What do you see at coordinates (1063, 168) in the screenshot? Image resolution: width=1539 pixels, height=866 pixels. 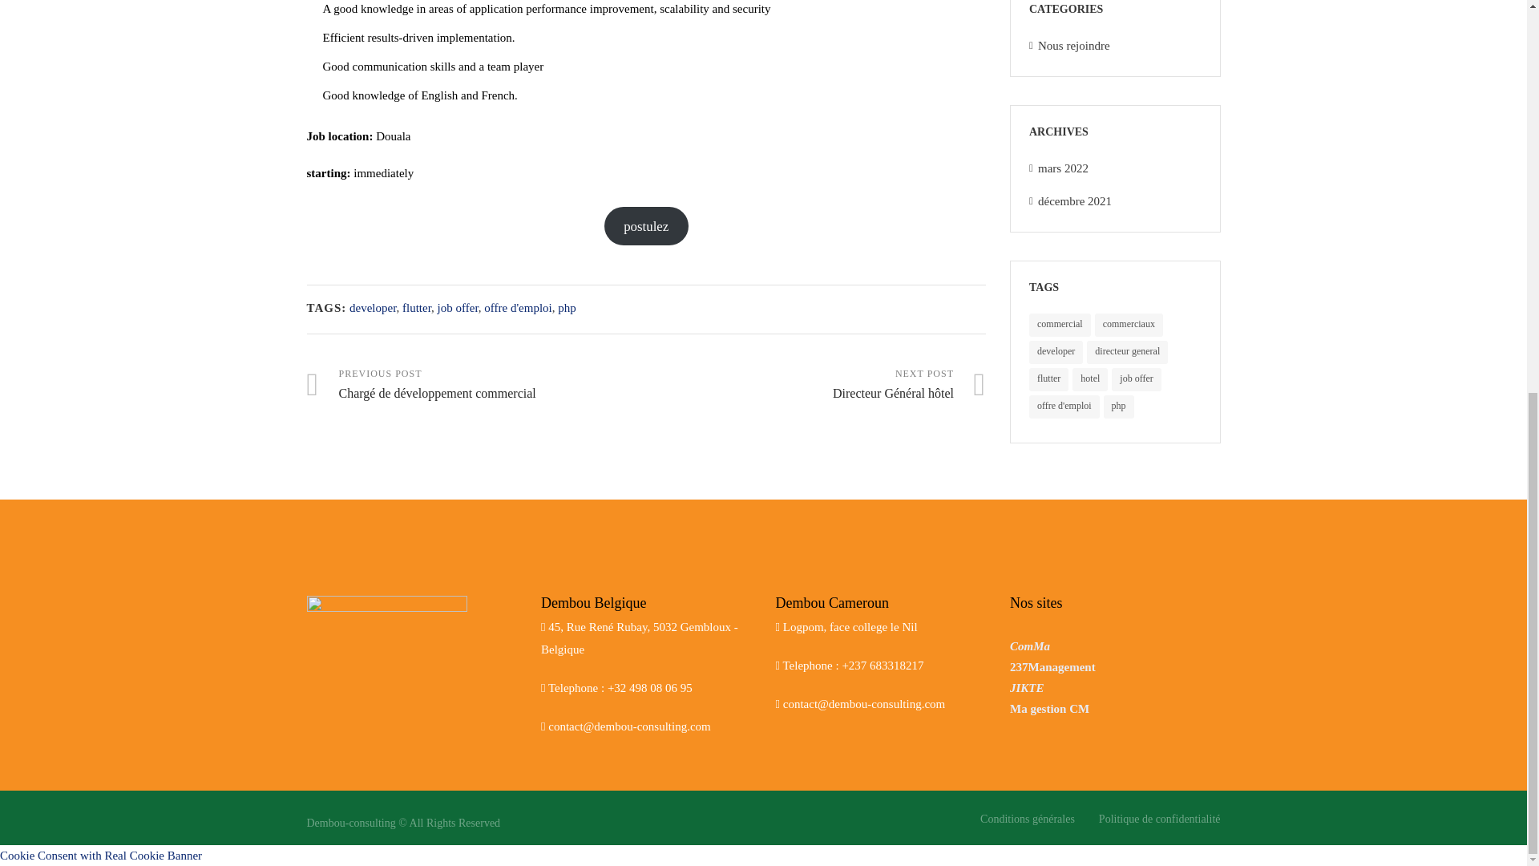 I see `mars 2022` at bounding box center [1063, 168].